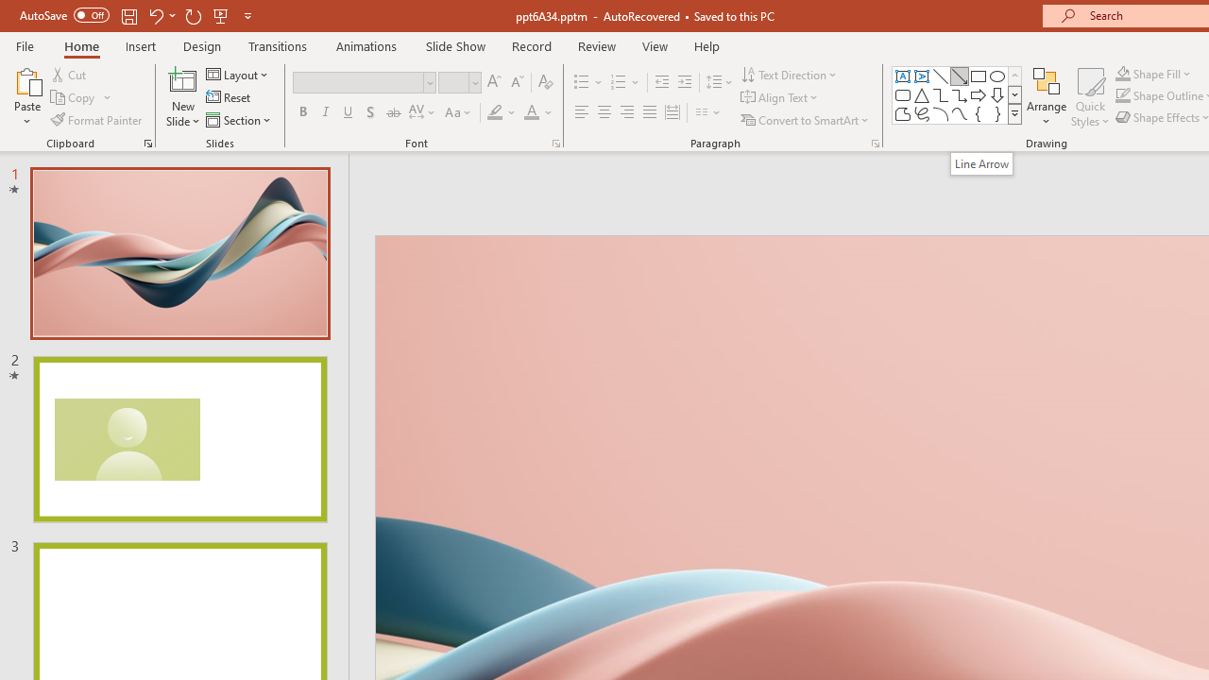 Image resolution: width=1209 pixels, height=680 pixels. Describe the element at coordinates (960, 76) in the screenshot. I see `Line Arrow` at that location.